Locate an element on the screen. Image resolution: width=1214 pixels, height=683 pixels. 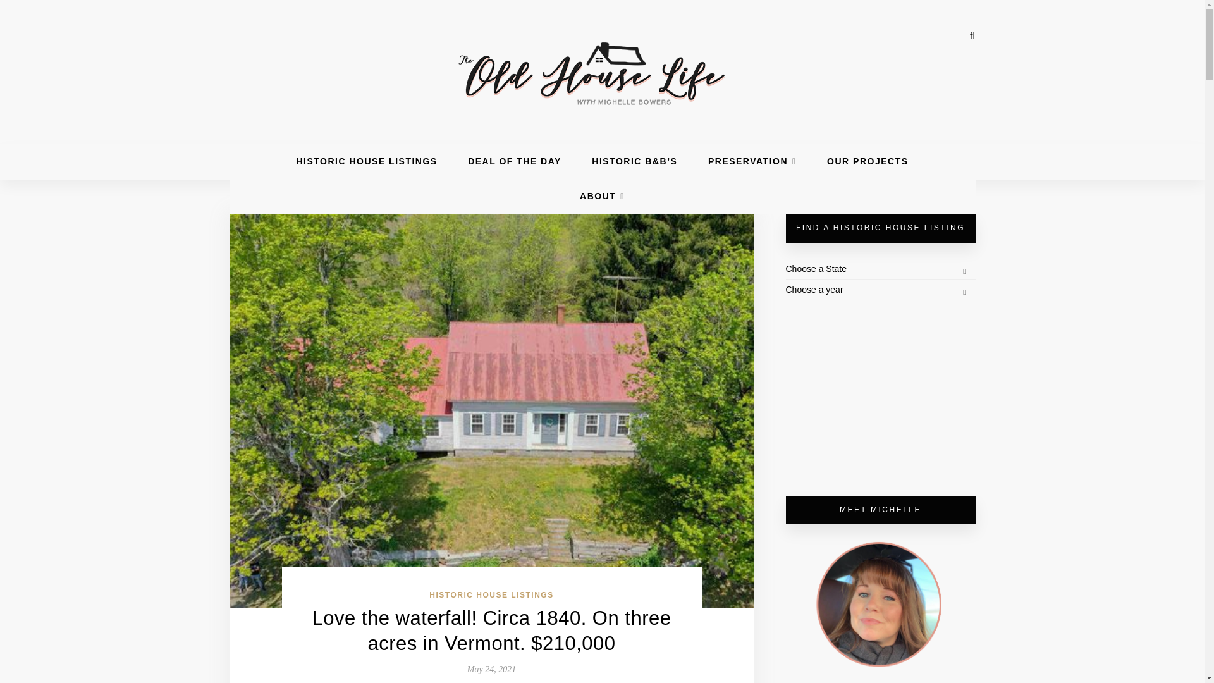
HISTORIC HOUSE LISTINGS is located at coordinates (491, 595).